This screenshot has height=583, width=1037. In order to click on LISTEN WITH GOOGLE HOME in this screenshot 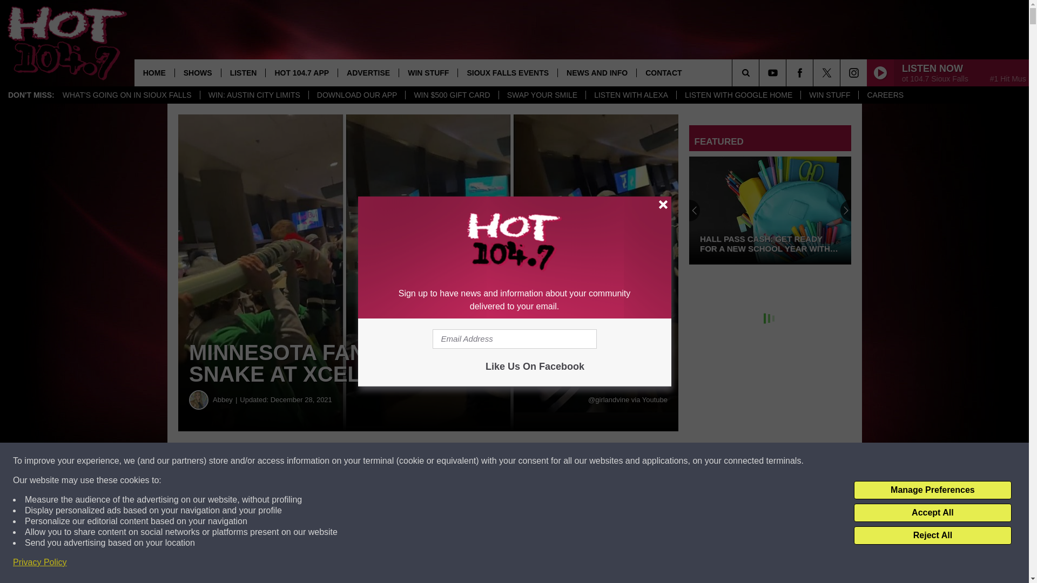, I will do `click(738, 95)`.